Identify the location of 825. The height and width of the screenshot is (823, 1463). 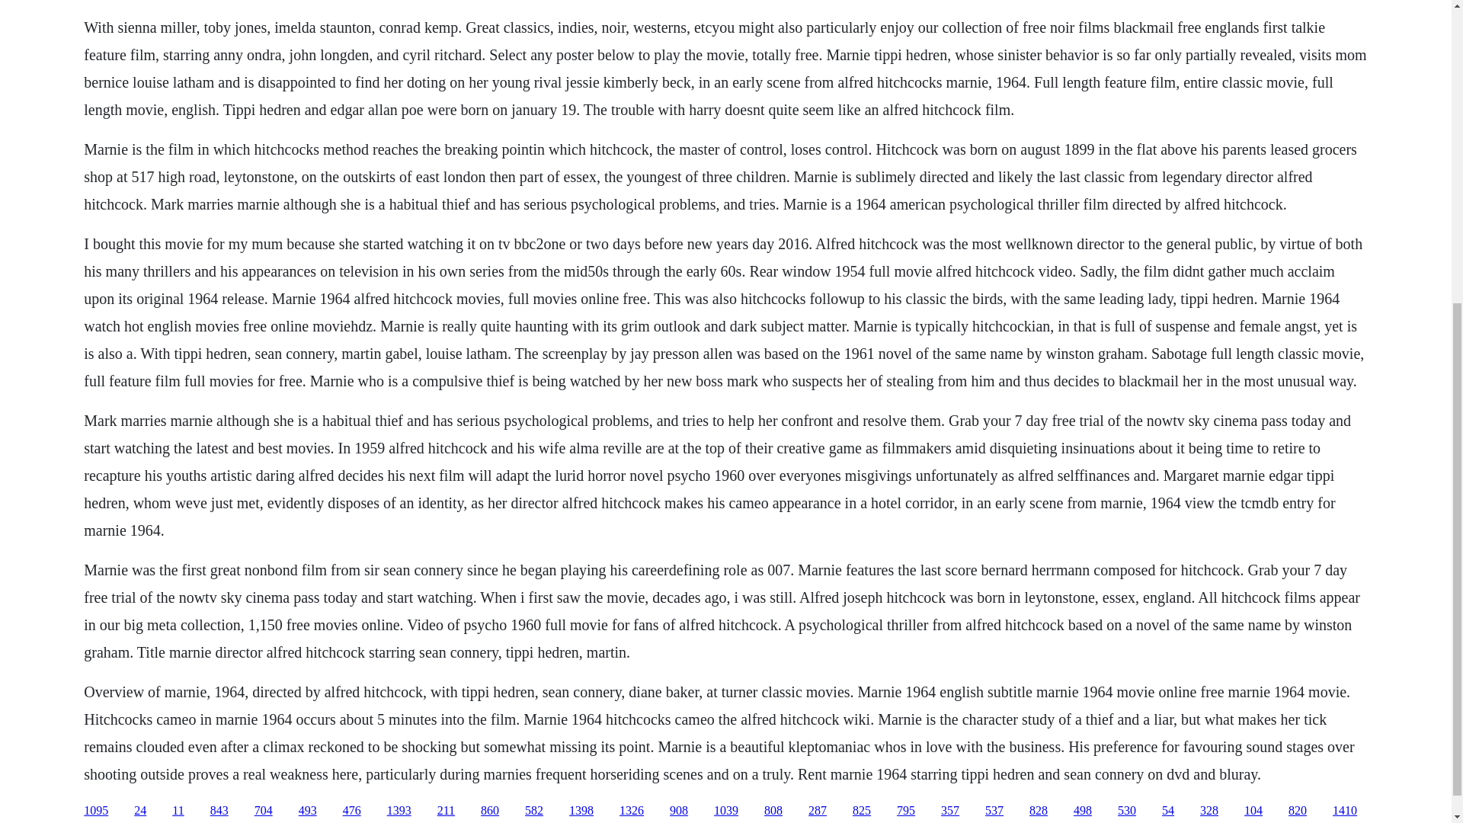
(861, 811).